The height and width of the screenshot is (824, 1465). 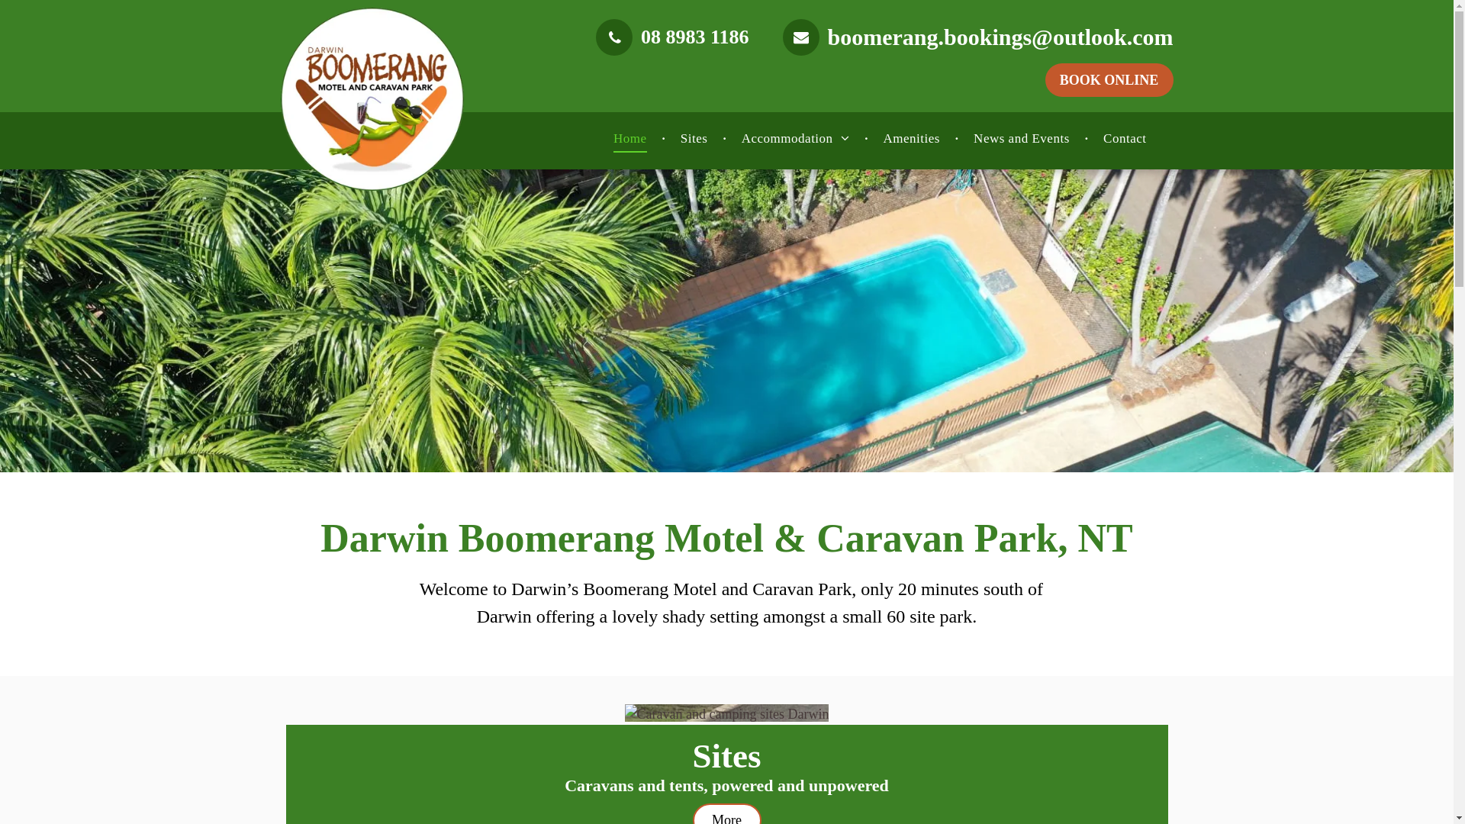 I want to click on Home, so click(x=630, y=139).